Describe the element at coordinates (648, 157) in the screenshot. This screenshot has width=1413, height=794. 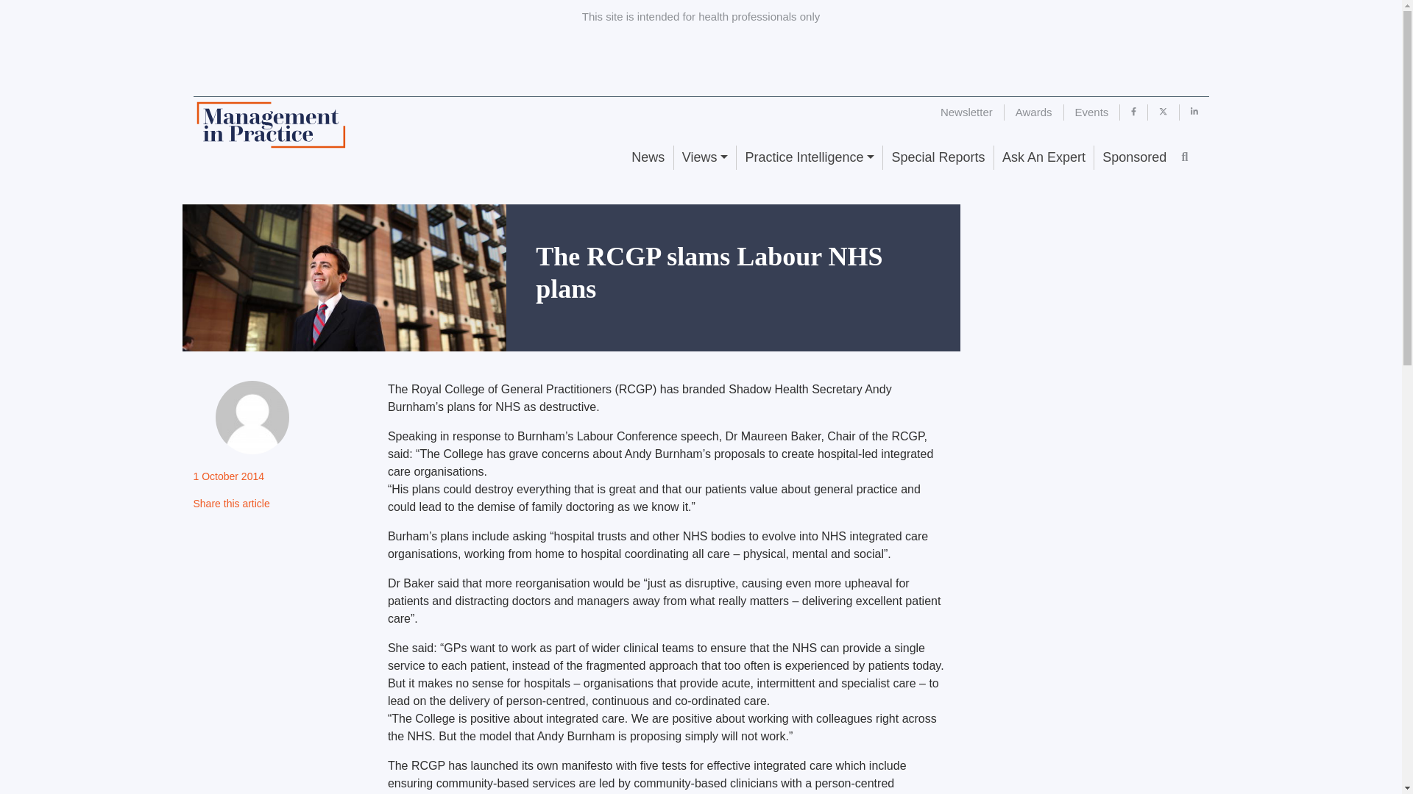
I see `News` at that location.